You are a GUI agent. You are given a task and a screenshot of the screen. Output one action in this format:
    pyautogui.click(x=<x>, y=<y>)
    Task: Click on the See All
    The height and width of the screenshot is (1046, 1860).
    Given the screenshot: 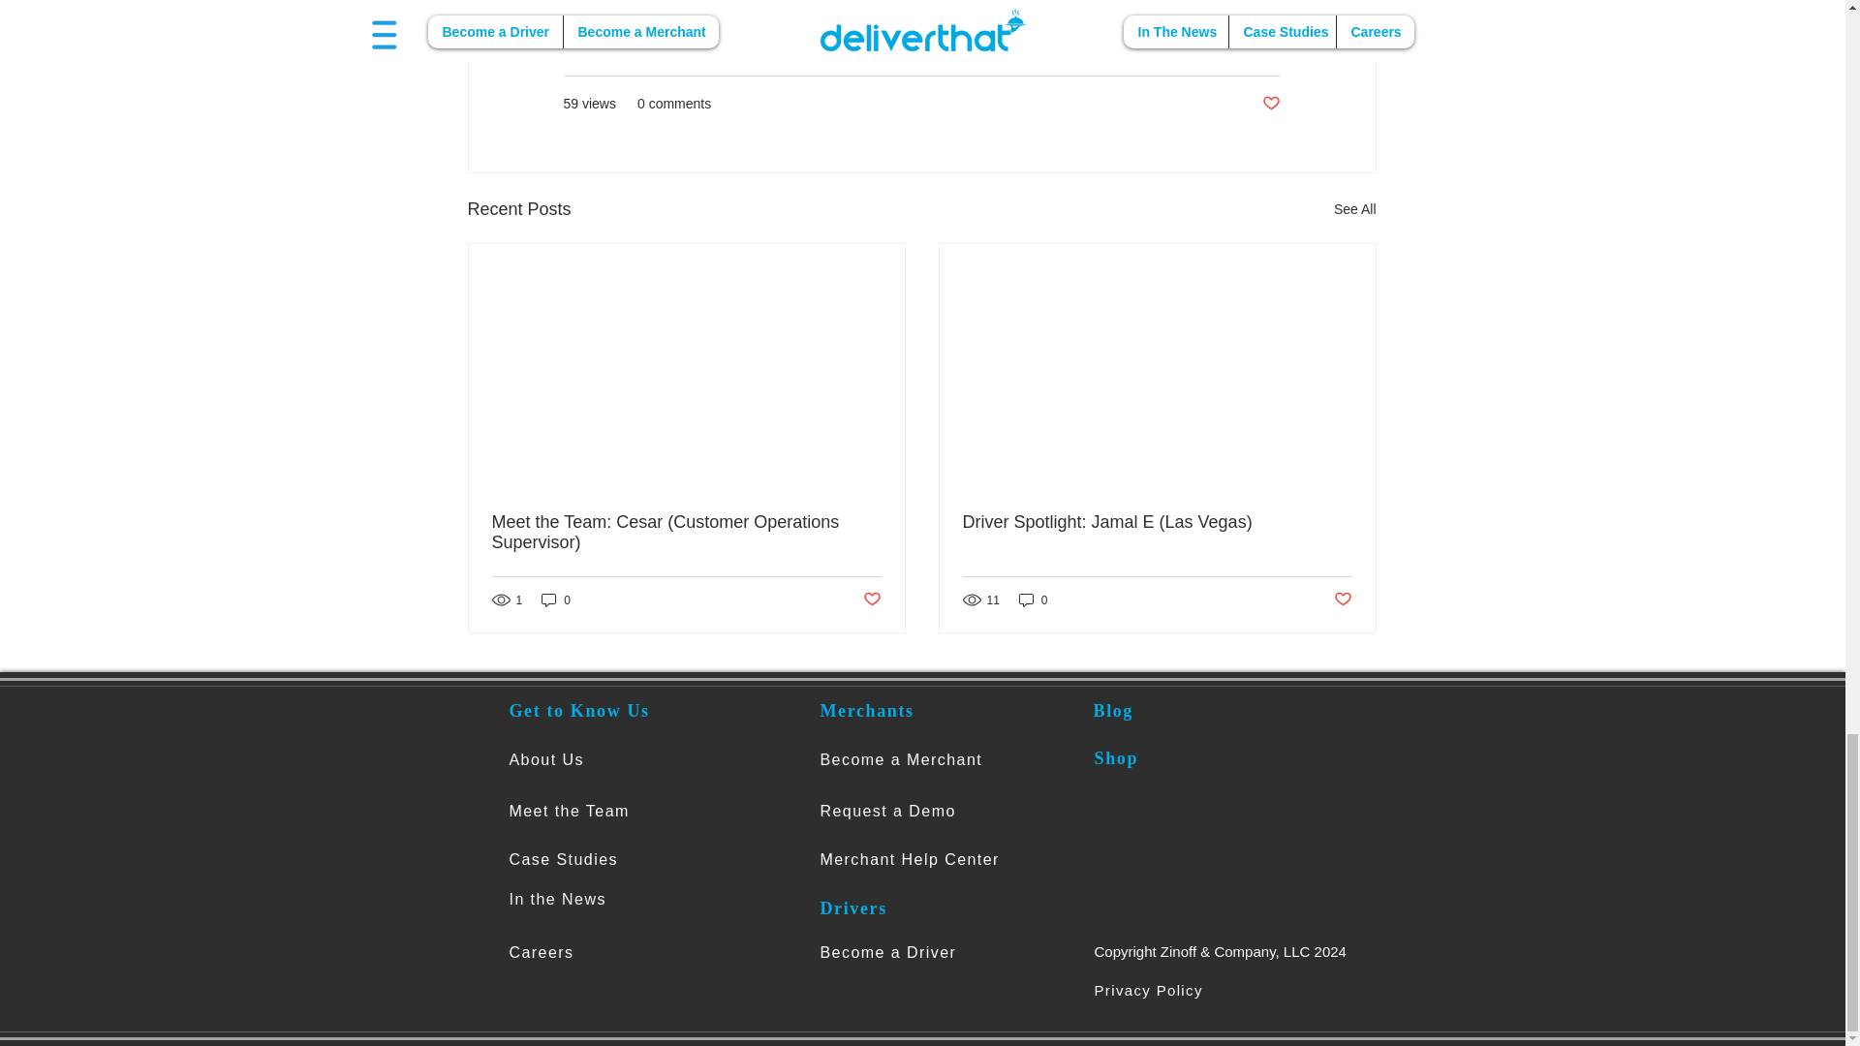 What is the action you would take?
    pyautogui.click(x=1354, y=209)
    